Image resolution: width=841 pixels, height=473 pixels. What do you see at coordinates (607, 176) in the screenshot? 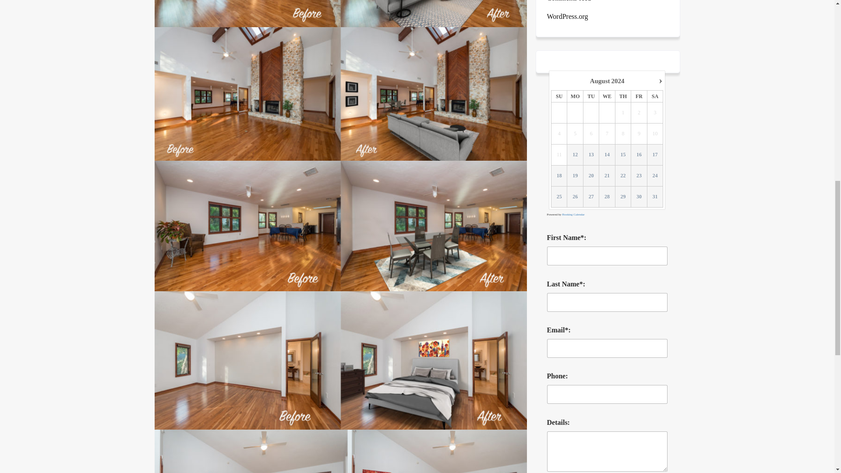
I see `21` at bounding box center [607, 176].